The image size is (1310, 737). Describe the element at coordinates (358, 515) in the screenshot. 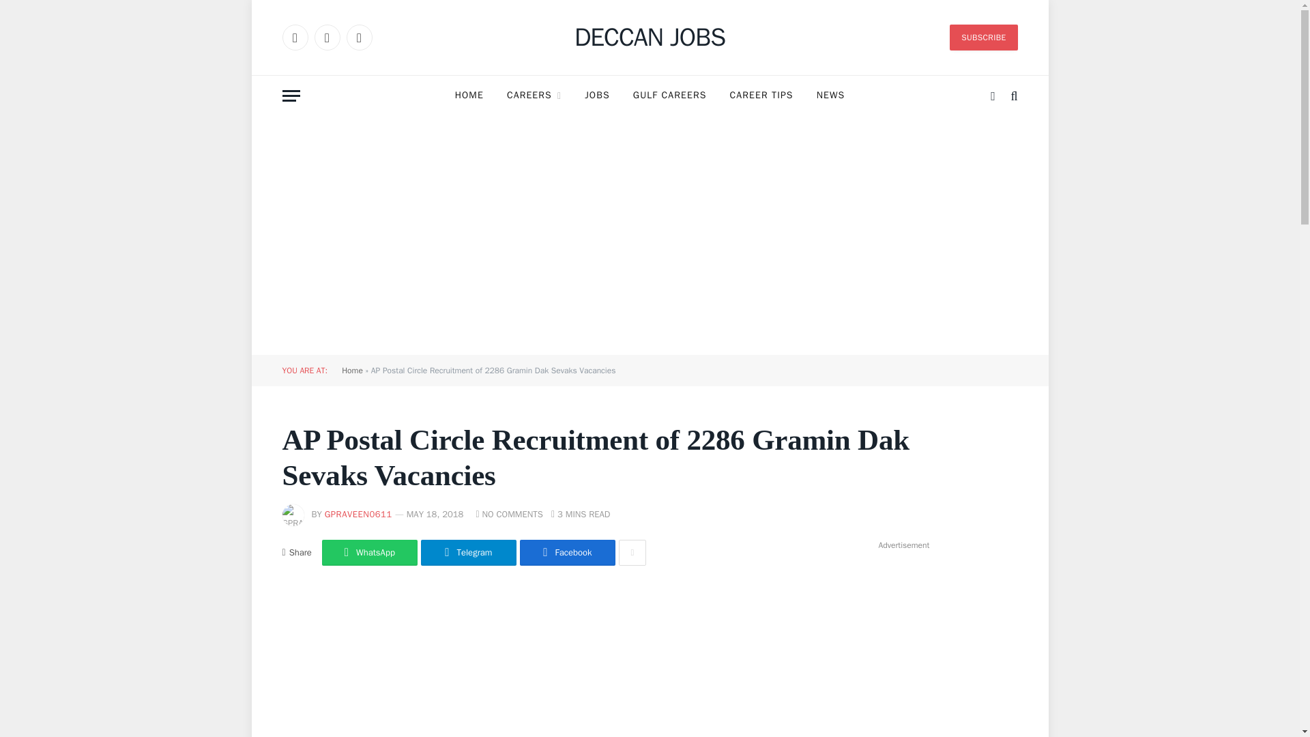

I see `Posts by gpraveen0611` at that location.